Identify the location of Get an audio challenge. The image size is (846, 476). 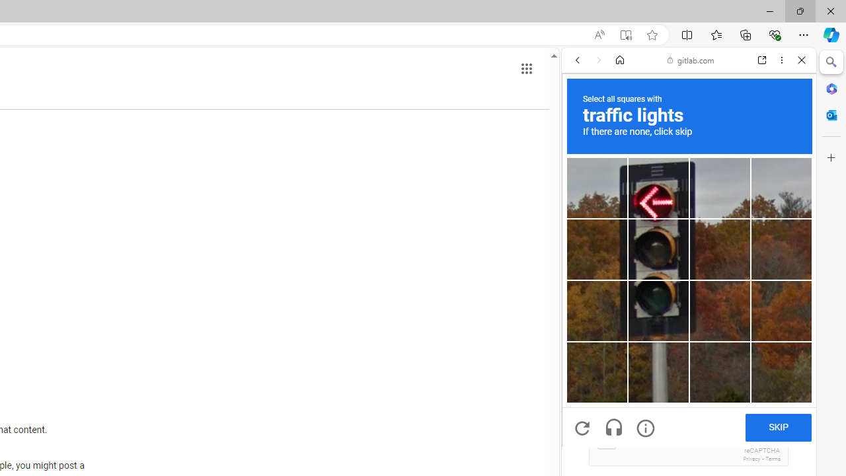
(613, 428).